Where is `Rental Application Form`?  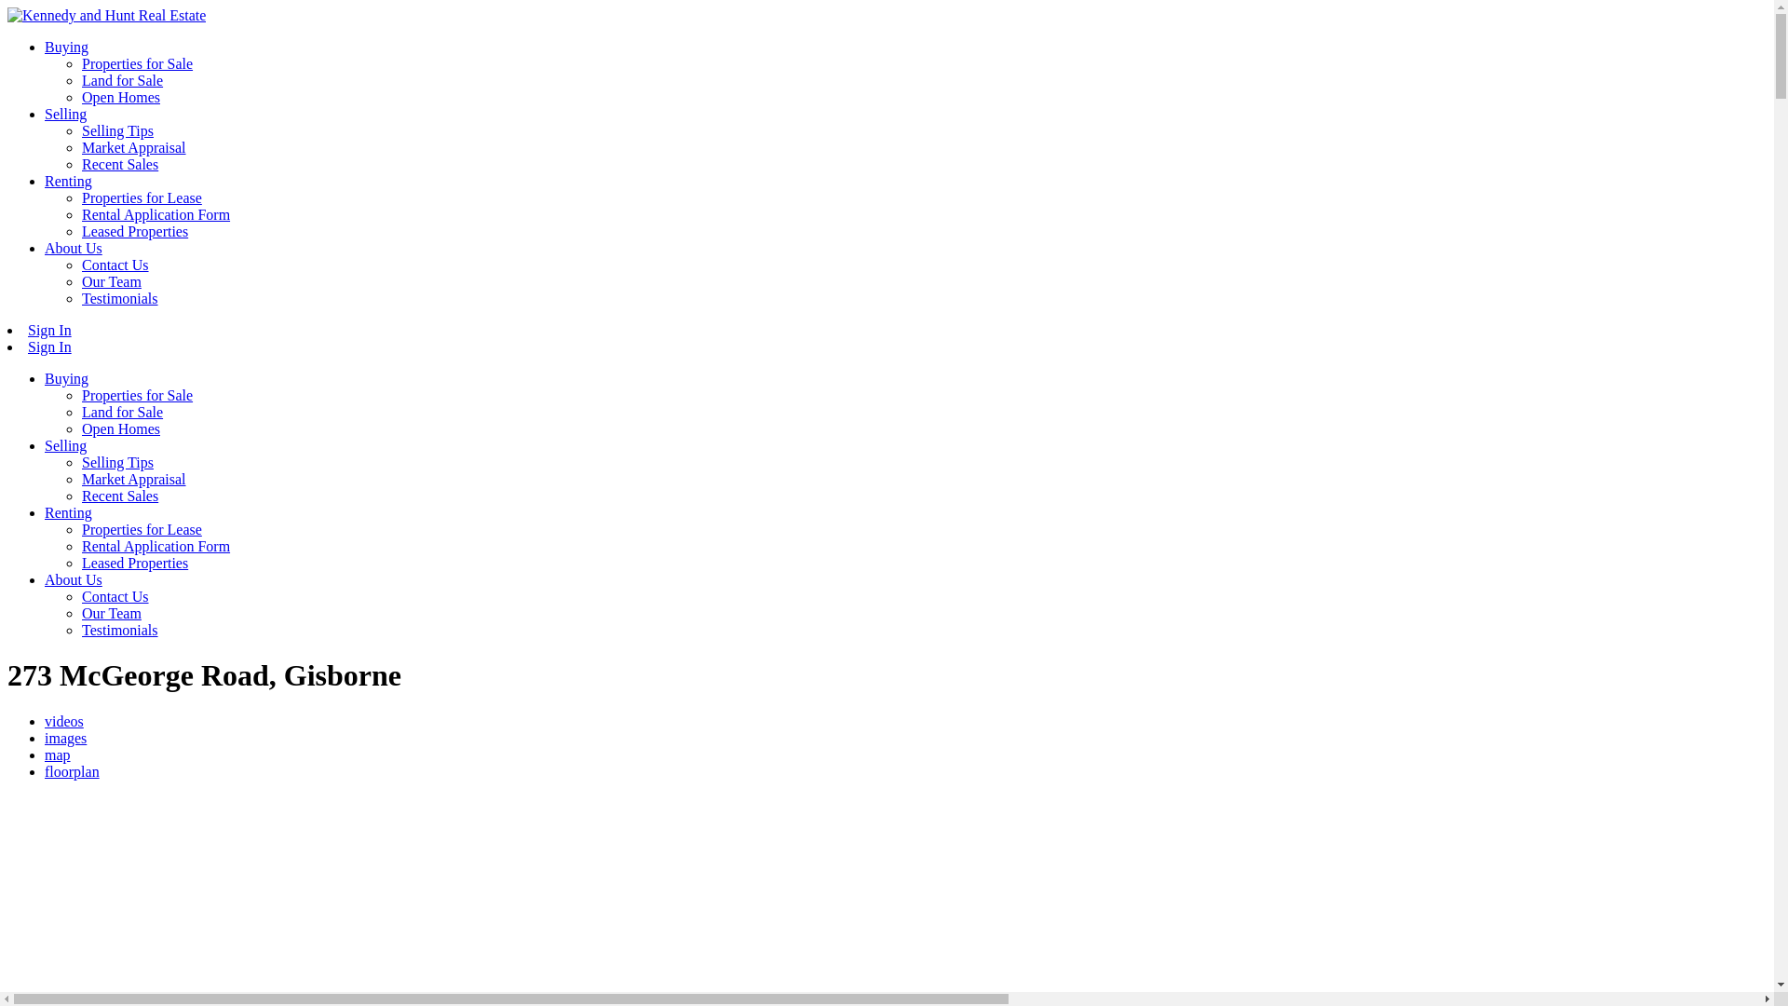 Rental Application Form is located at coordinates (156, 546).